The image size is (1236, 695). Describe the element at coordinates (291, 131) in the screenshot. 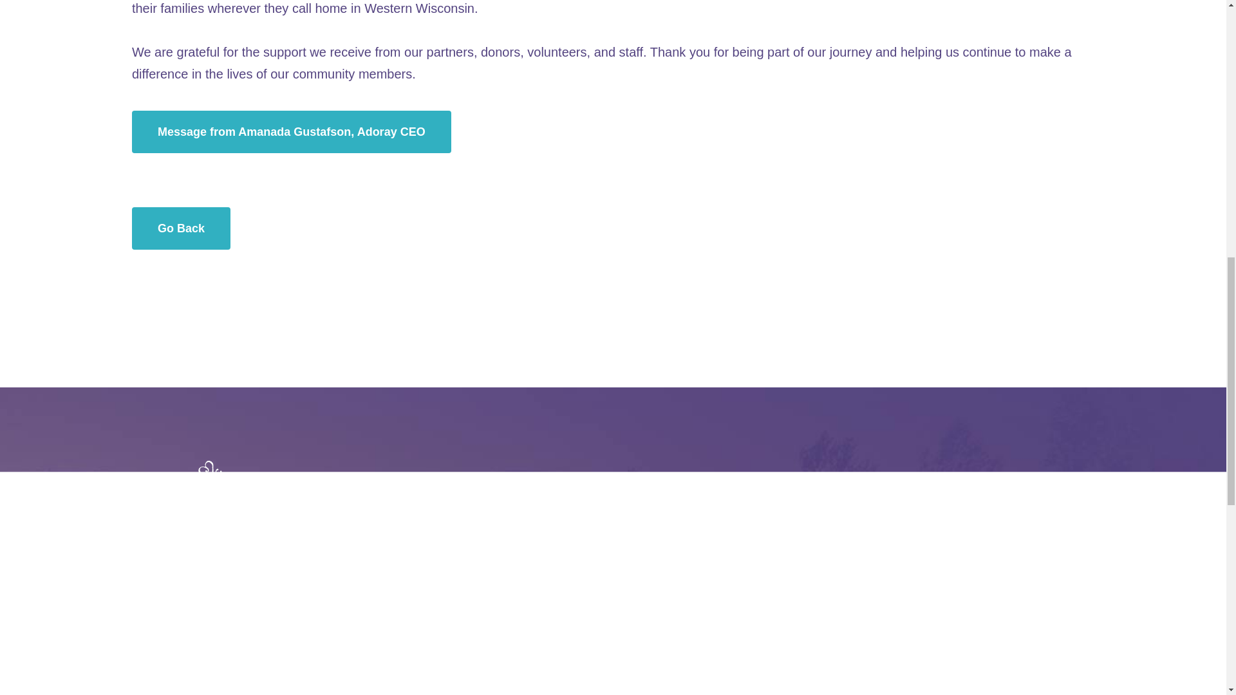

I see `Message from Amanada Gustafson, Adoray CEO` at that location.